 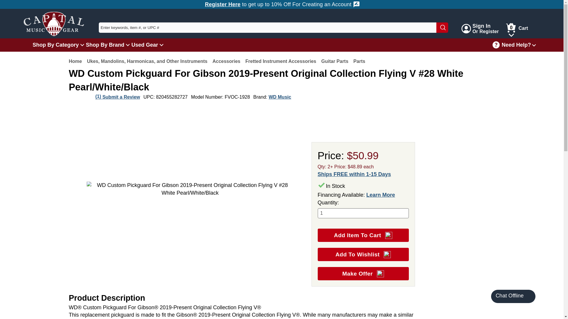 I want to click on Home, so click(x=54, y=22).